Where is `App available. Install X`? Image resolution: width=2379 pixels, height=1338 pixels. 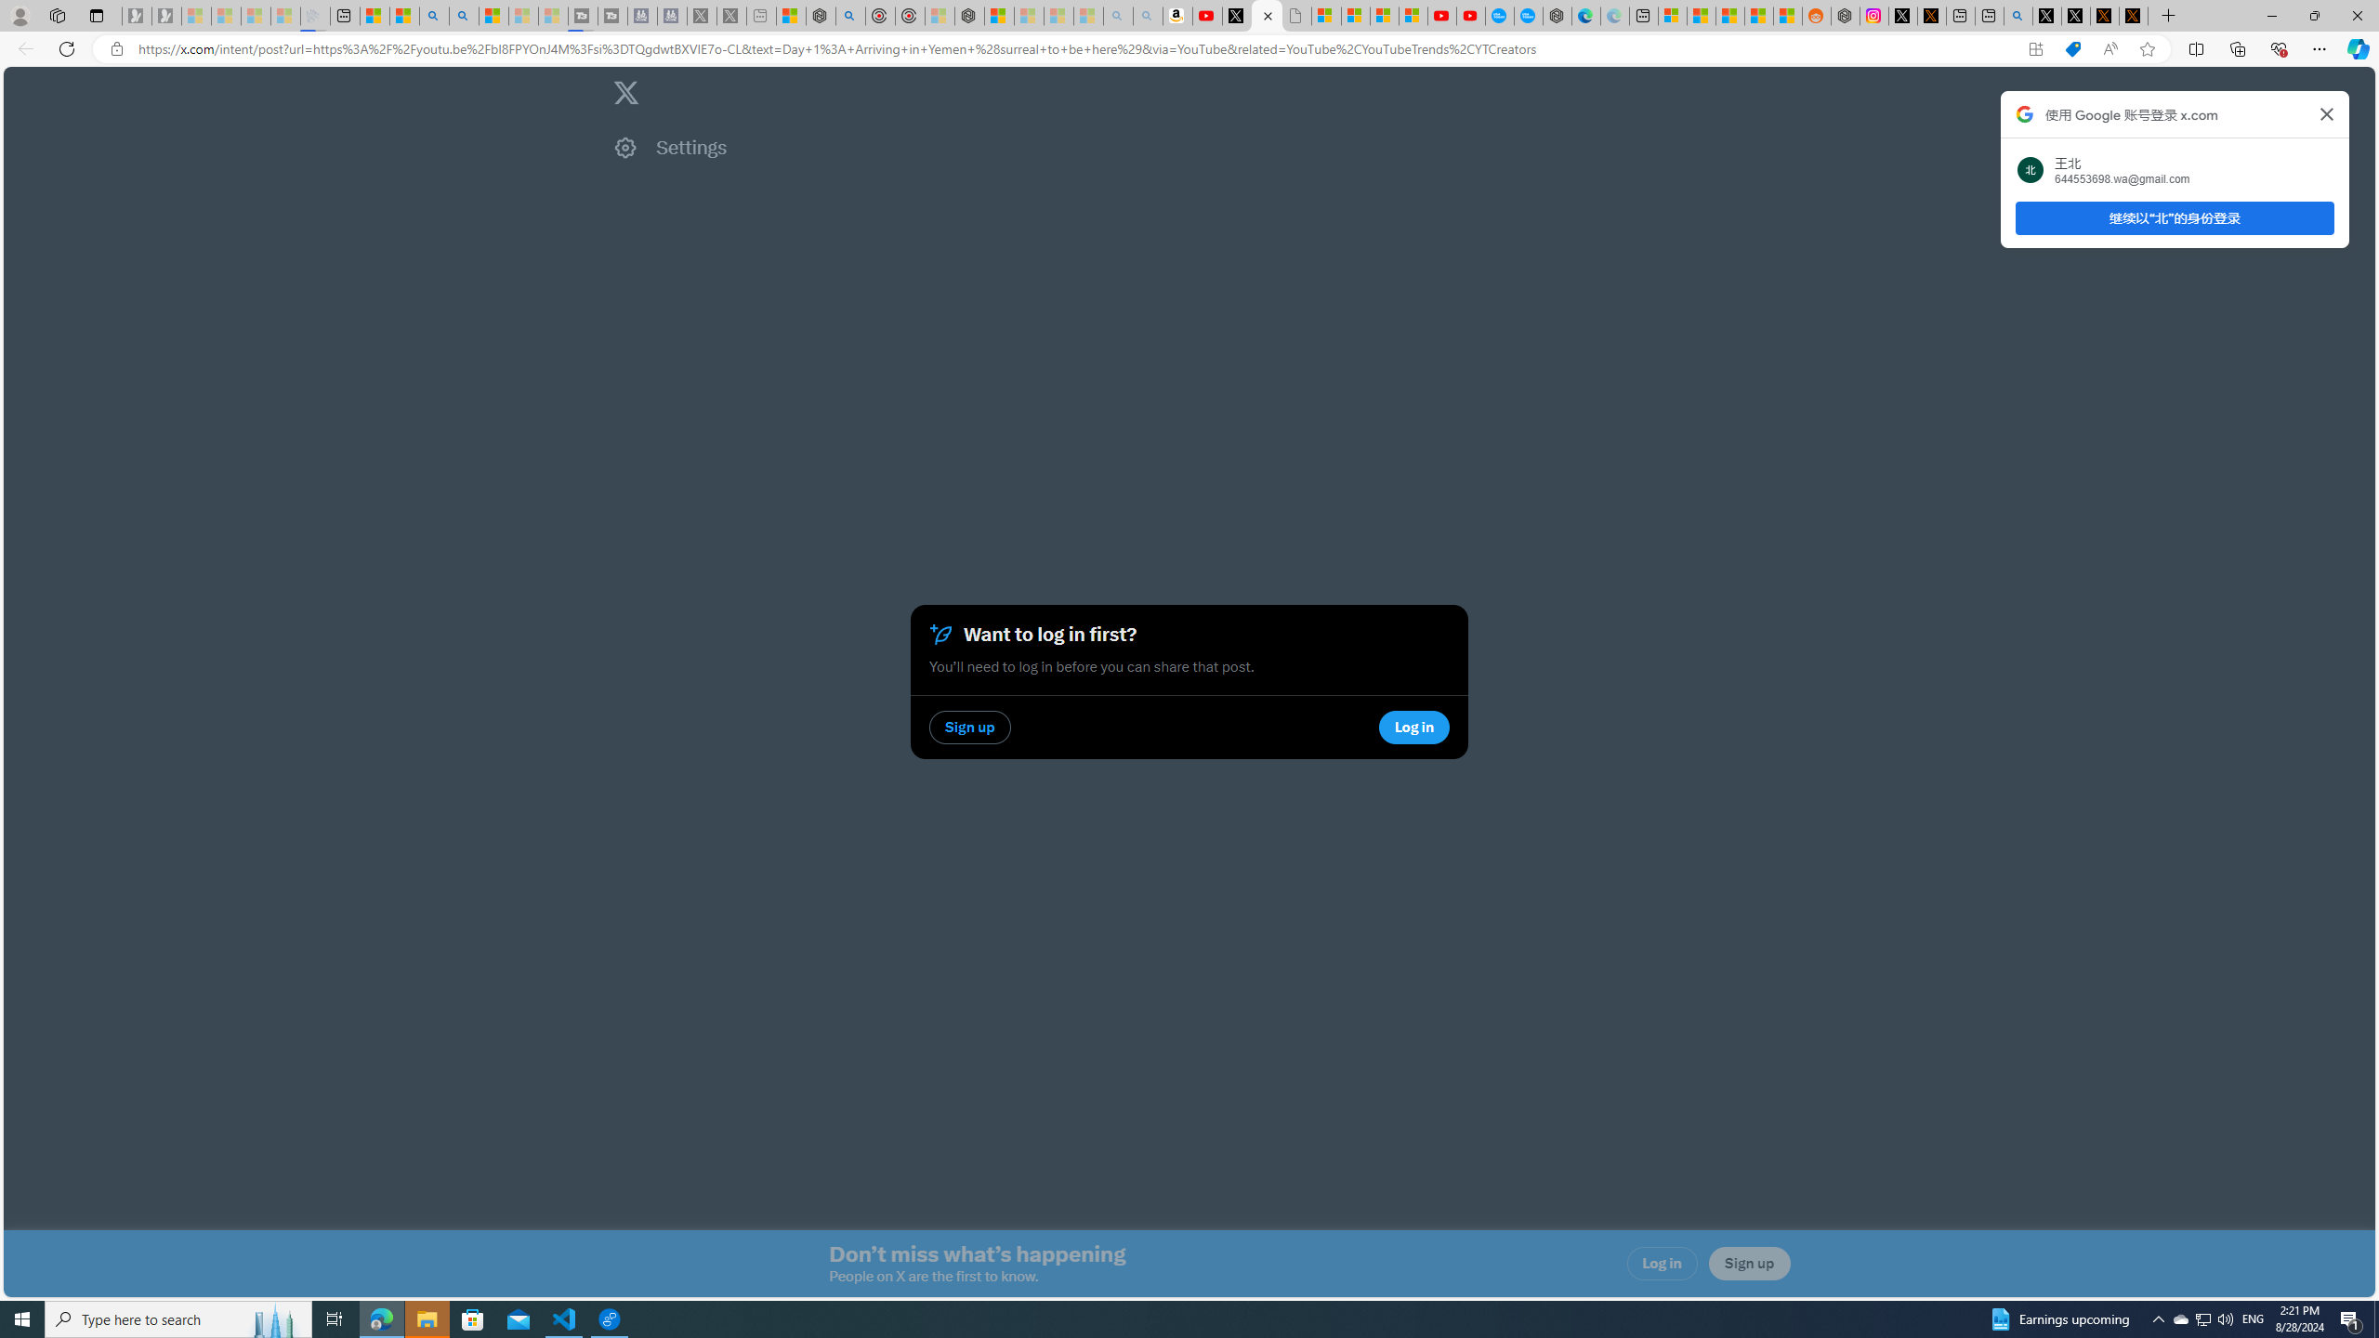
App available. Install X is located at coordinates (2035, 49).